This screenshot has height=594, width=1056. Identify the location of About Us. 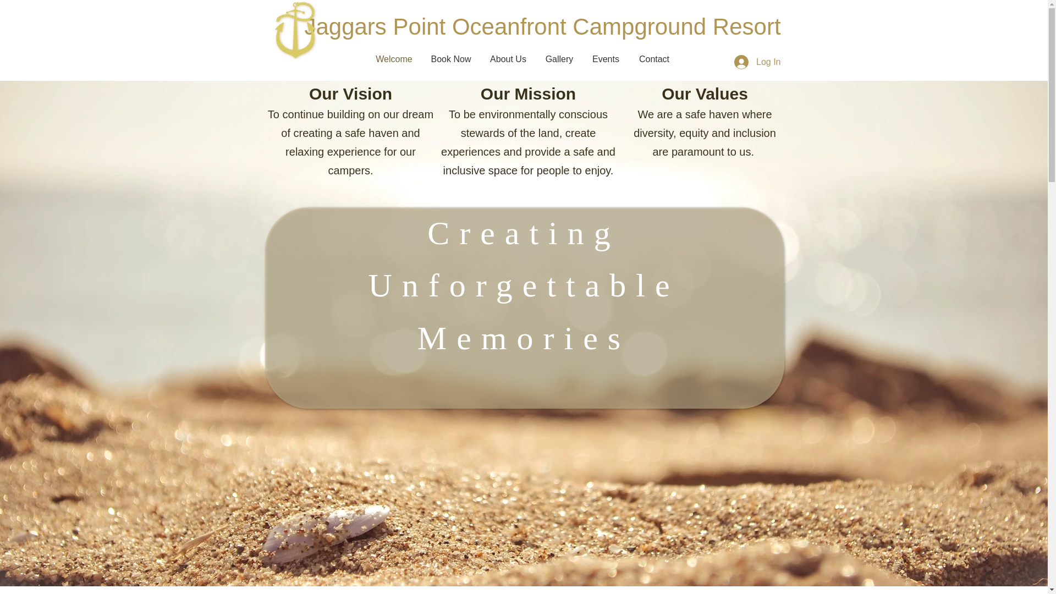
(508, 59).